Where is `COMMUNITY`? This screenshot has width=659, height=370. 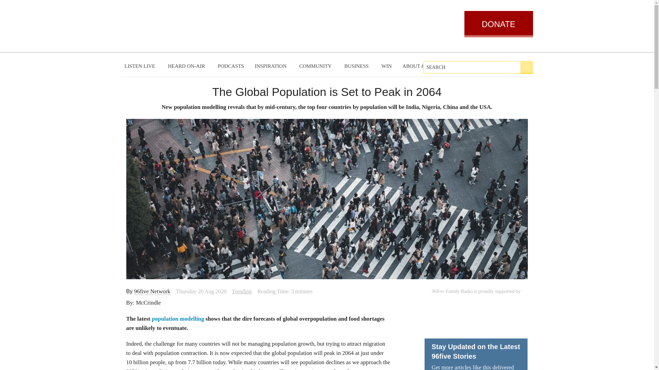
COMMUNITY is located at coordinates (316, 66).